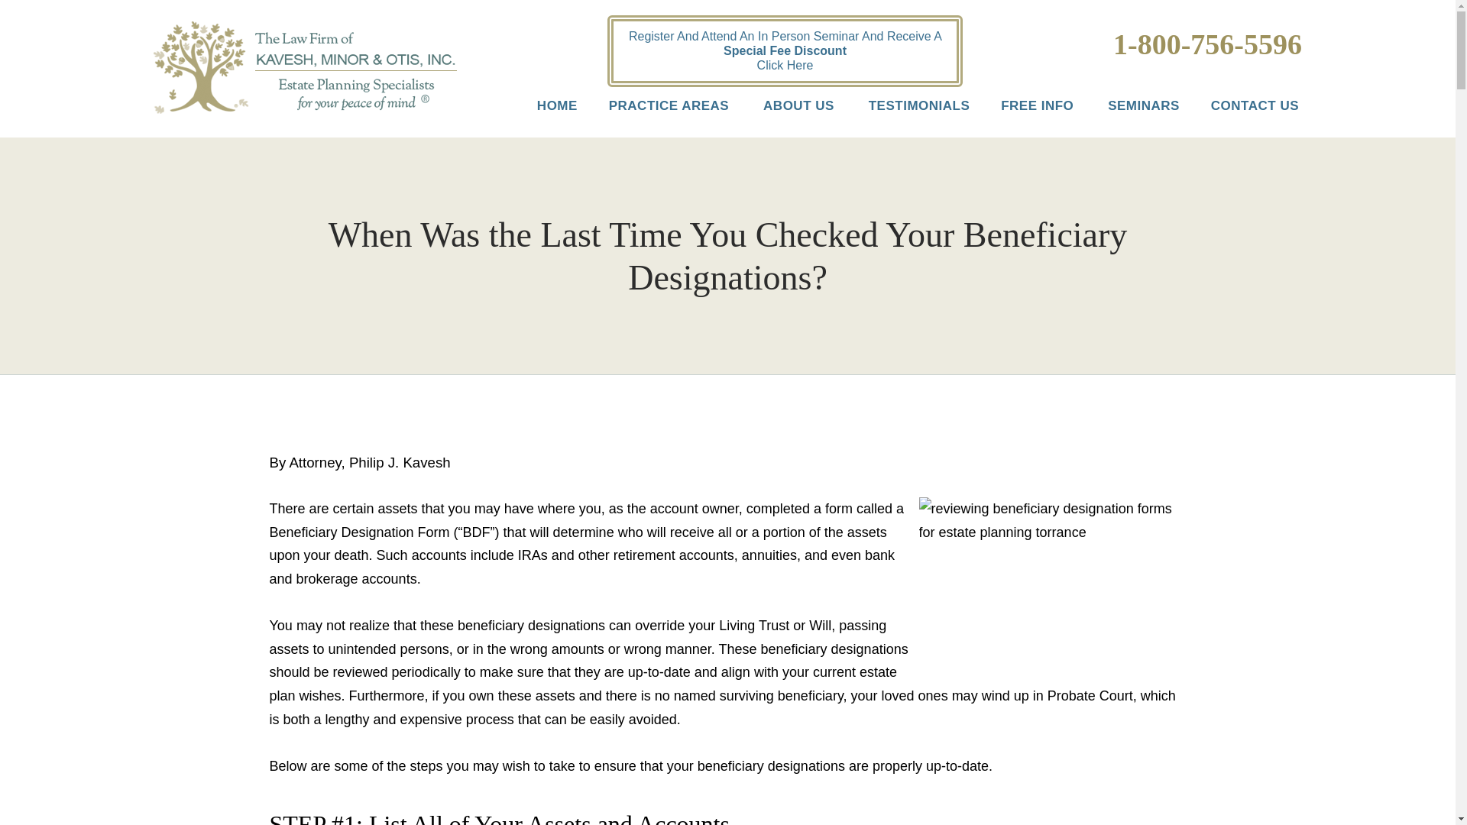  Describe the element at coordinates (1128, 112) in the screenshot. I see `SEMINARS` at that location.